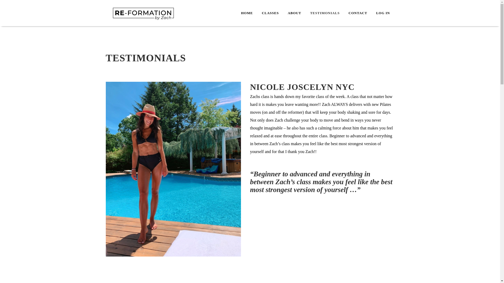  I want to click on HOME, so click(247, 13).